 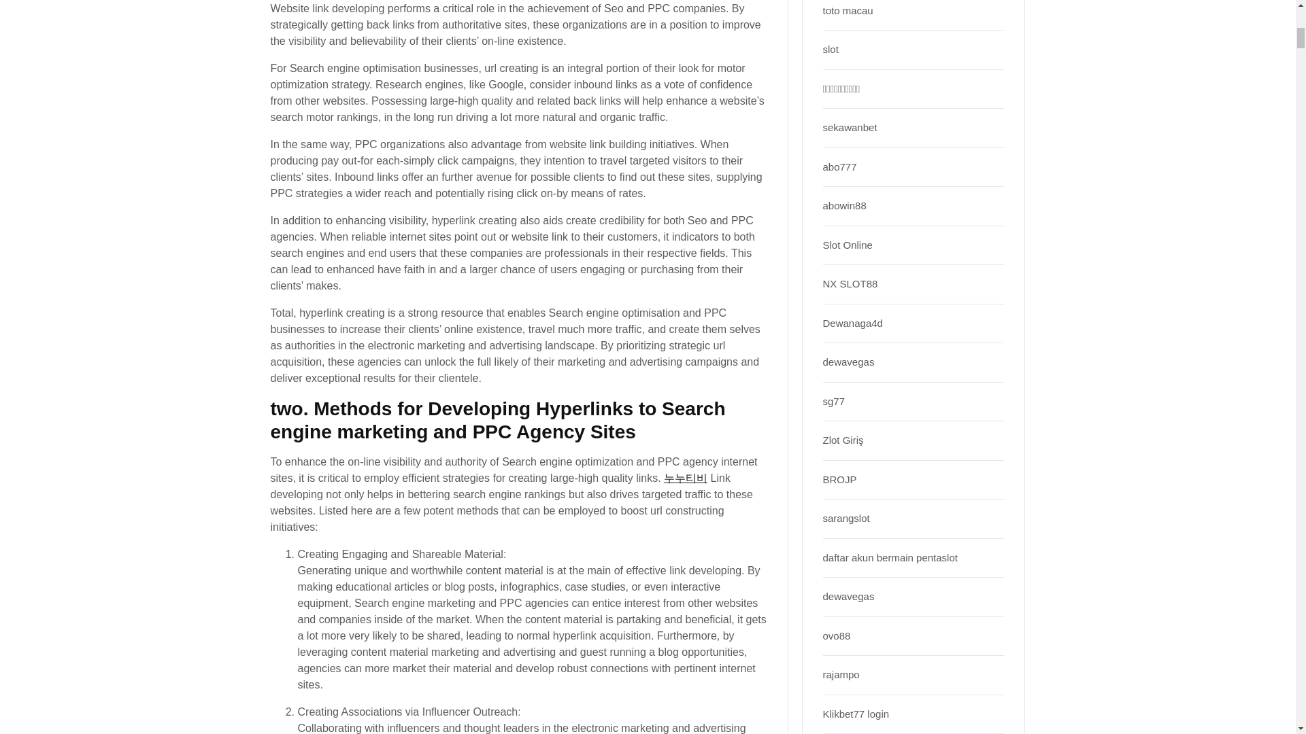 I want to click on sarangslot, so click(x=846, y=518).